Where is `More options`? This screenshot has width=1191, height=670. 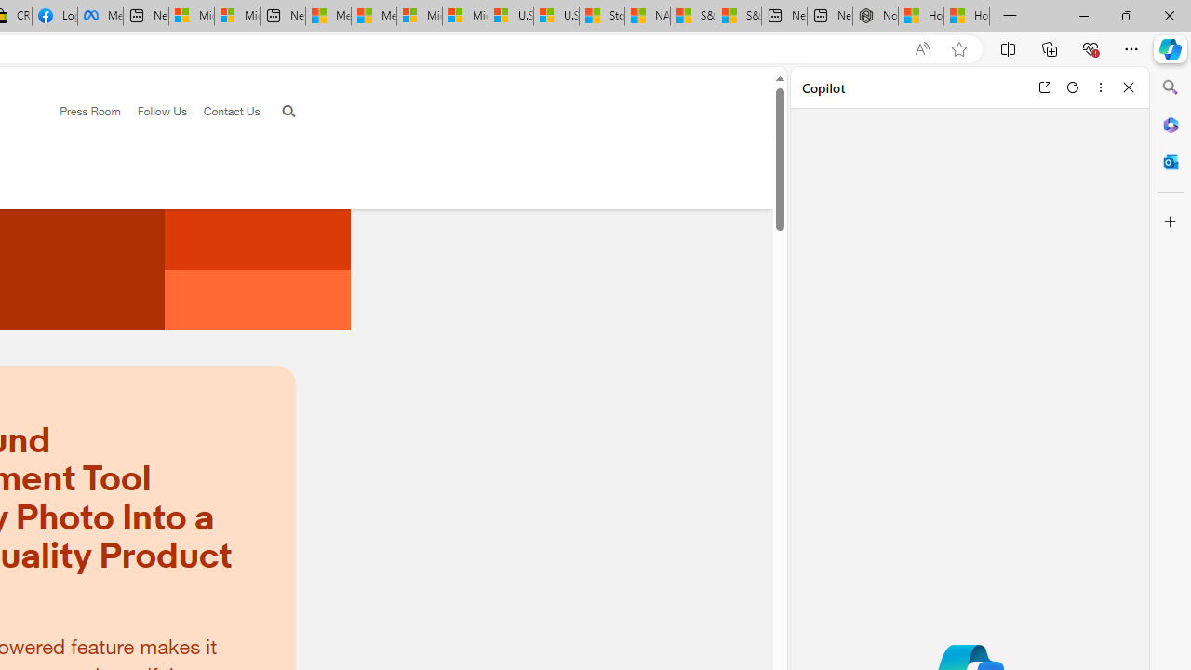
More options is located at coordinates (1100, 87).